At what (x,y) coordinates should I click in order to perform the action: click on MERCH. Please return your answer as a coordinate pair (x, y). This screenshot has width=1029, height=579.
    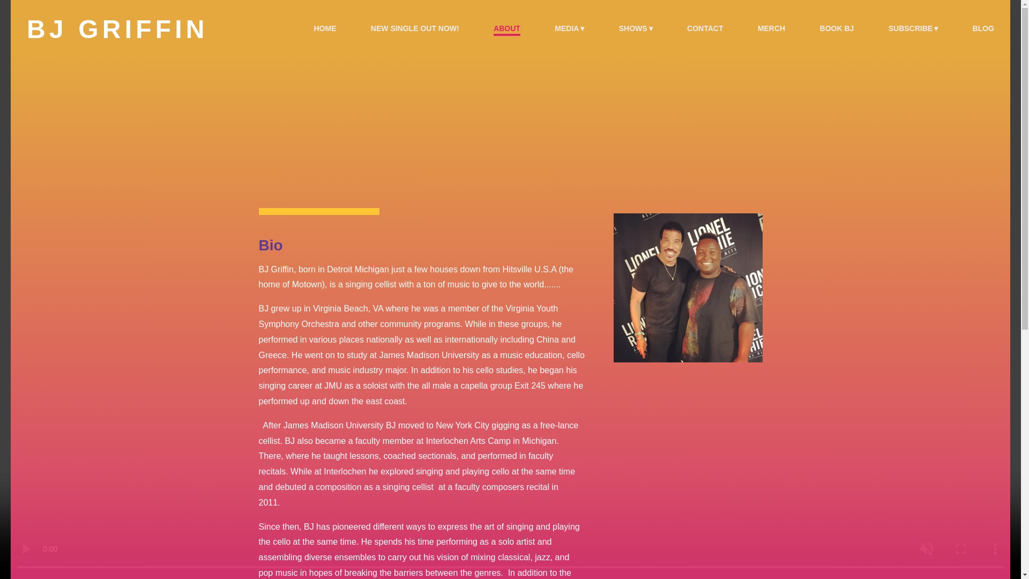
    Looking at the image, I should click on (771, 29).